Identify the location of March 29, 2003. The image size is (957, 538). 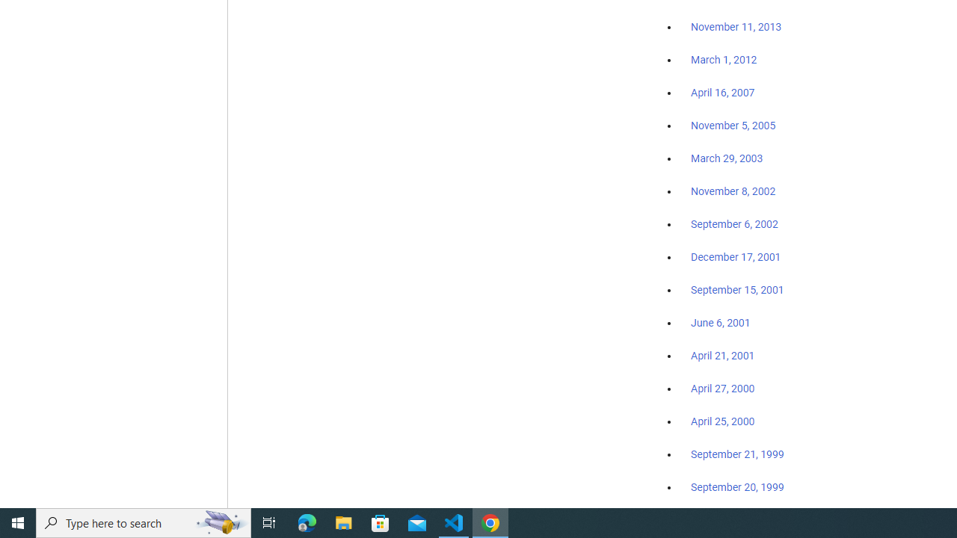
(727, 158).